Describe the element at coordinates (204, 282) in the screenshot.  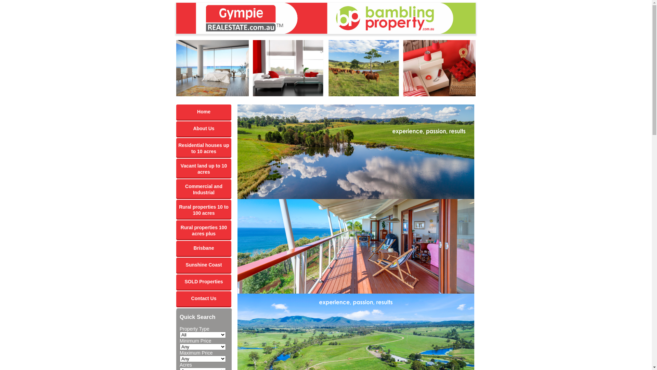
I see `SOLD Properties` at that location.